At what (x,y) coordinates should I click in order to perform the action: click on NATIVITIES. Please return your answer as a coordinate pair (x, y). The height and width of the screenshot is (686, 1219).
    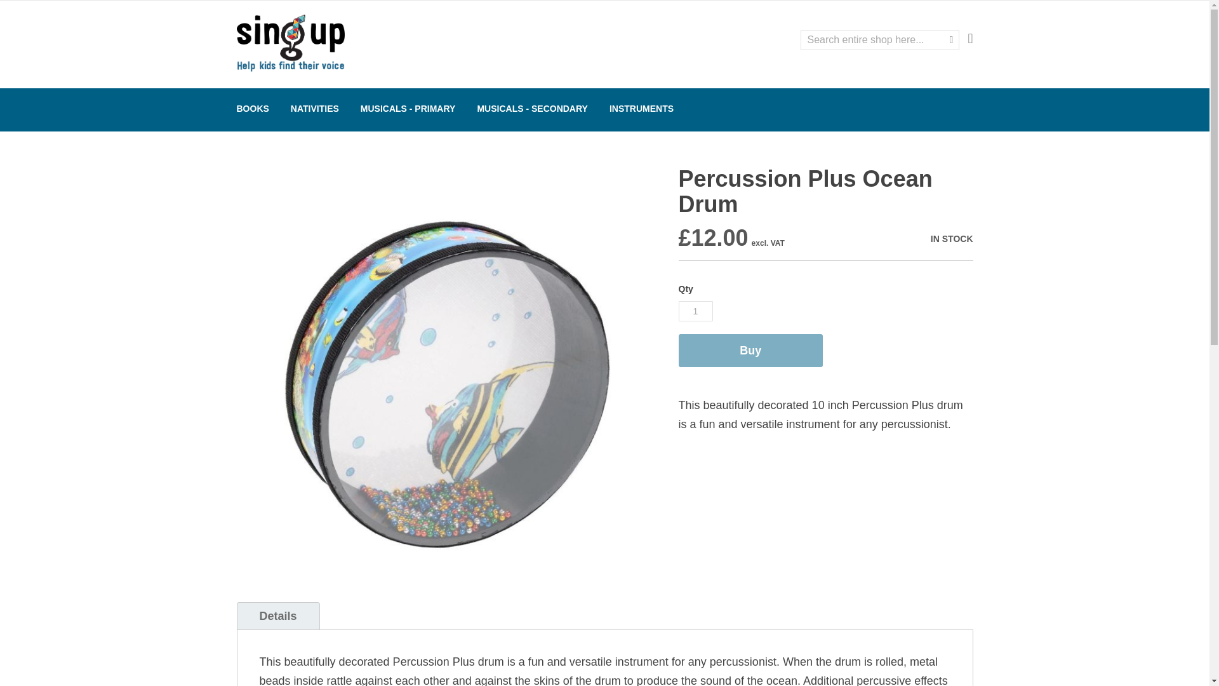
    Looking at the image, I should click on (314, 110).